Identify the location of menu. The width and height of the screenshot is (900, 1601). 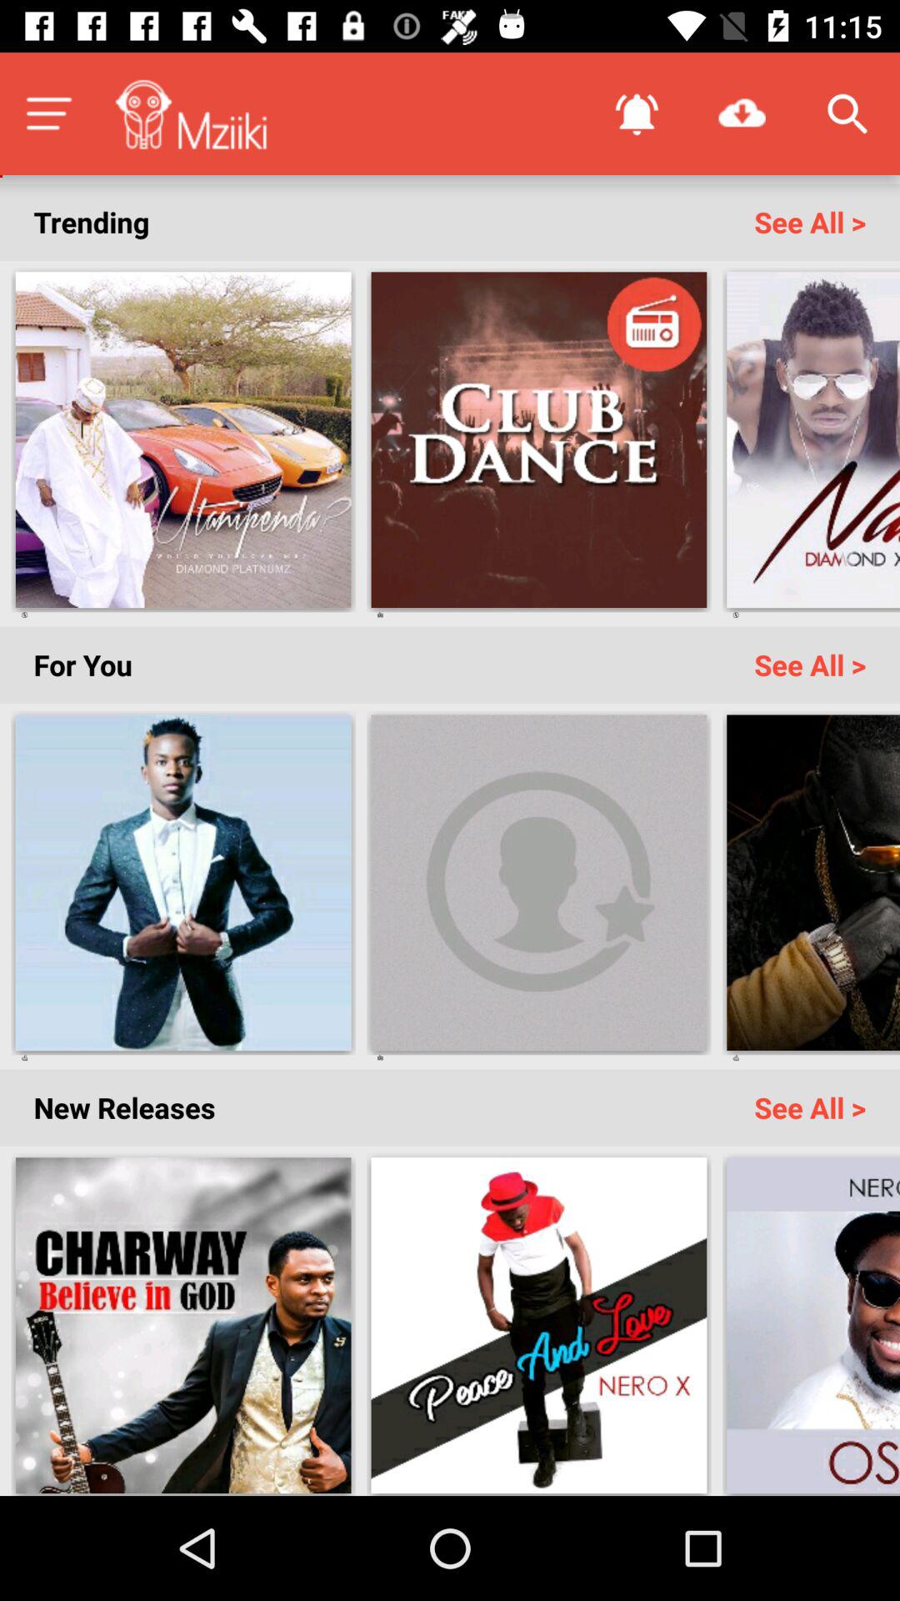
(48, 113).